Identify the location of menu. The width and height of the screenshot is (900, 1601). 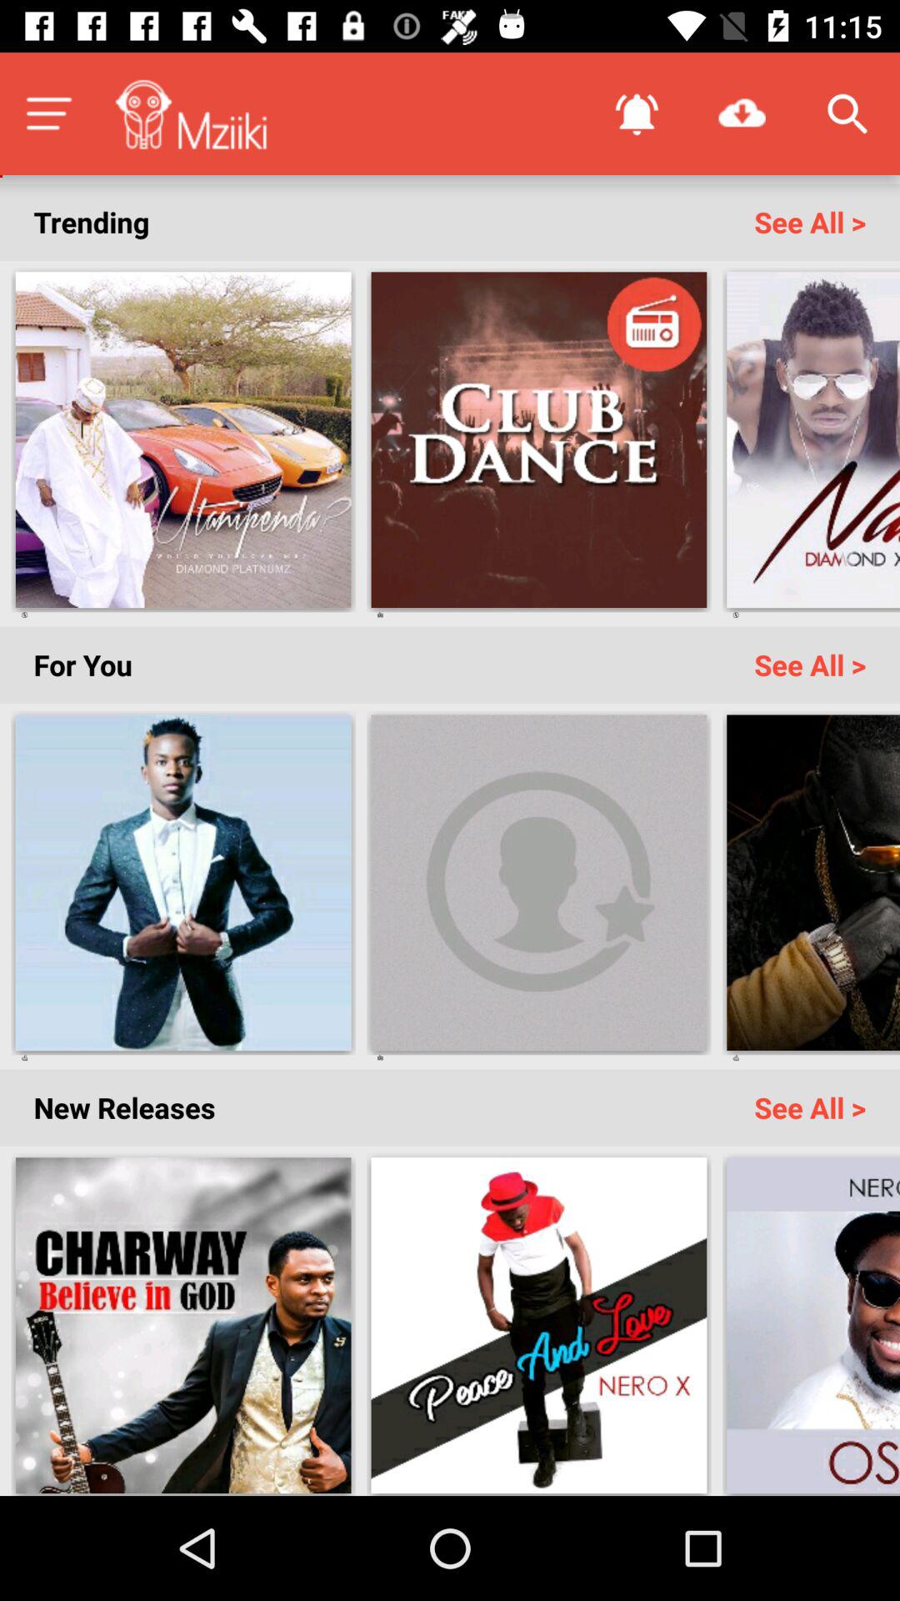
(48, 113).